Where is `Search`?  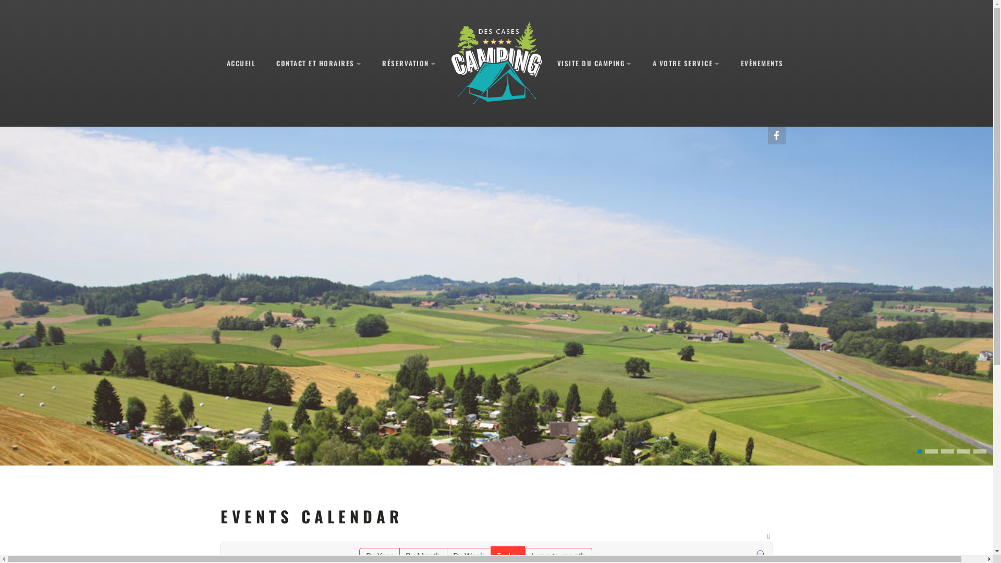
Search is located at coordinates (761, 555).